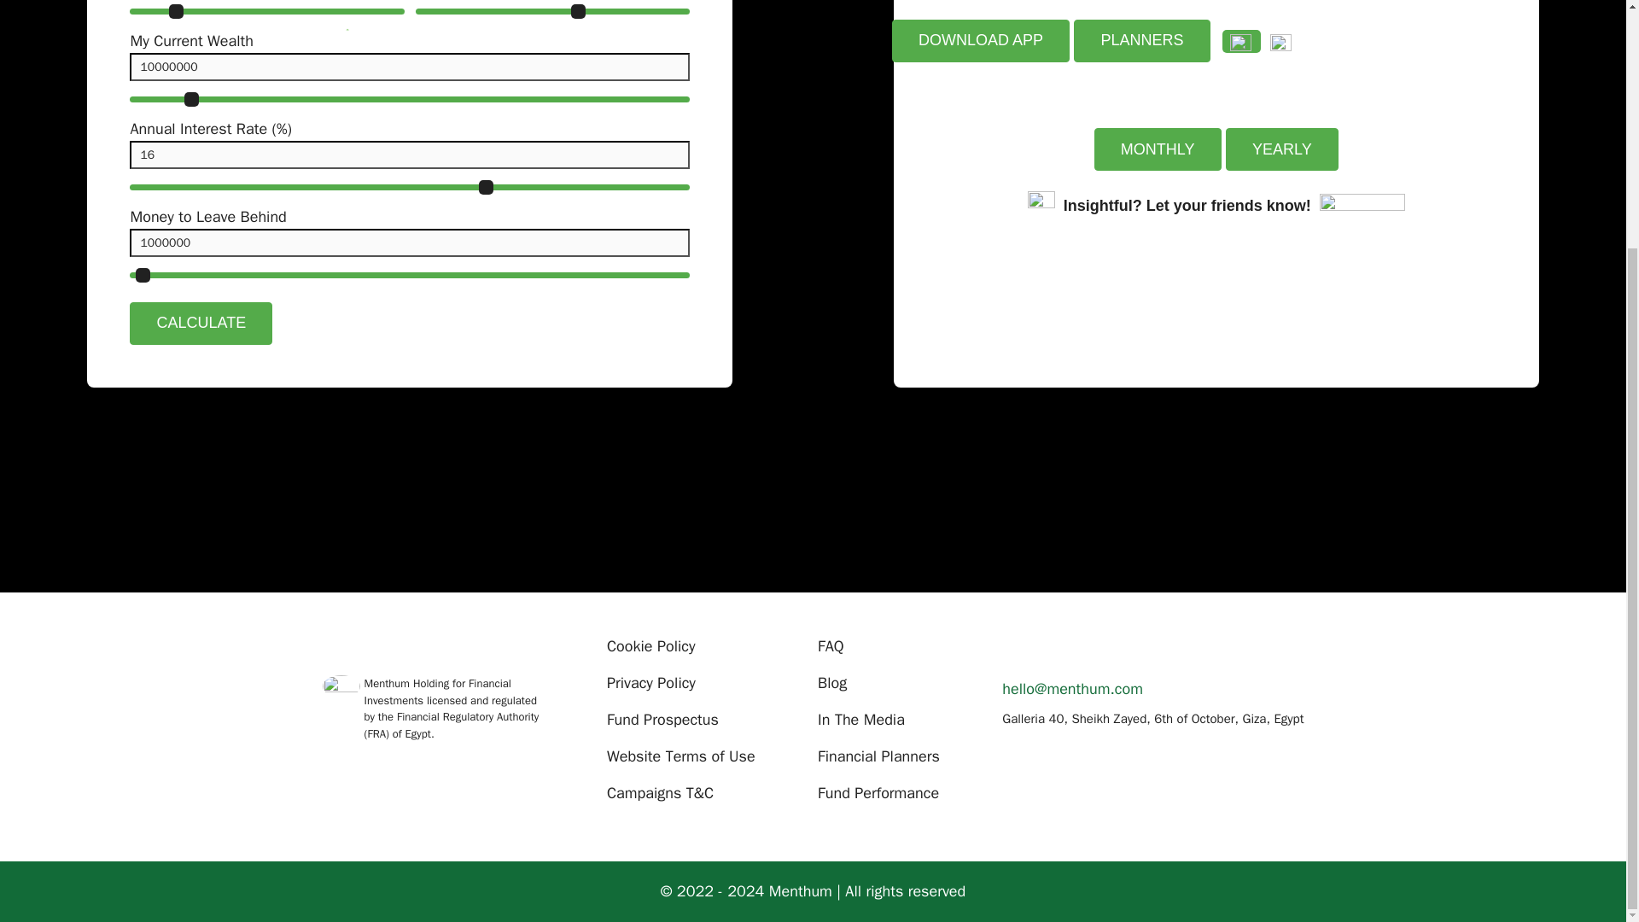 This screenshot has width=1639, height=922. Describe the element at coordinates (200, 323) in the screenshot. I see `CALCULATE` at that location.